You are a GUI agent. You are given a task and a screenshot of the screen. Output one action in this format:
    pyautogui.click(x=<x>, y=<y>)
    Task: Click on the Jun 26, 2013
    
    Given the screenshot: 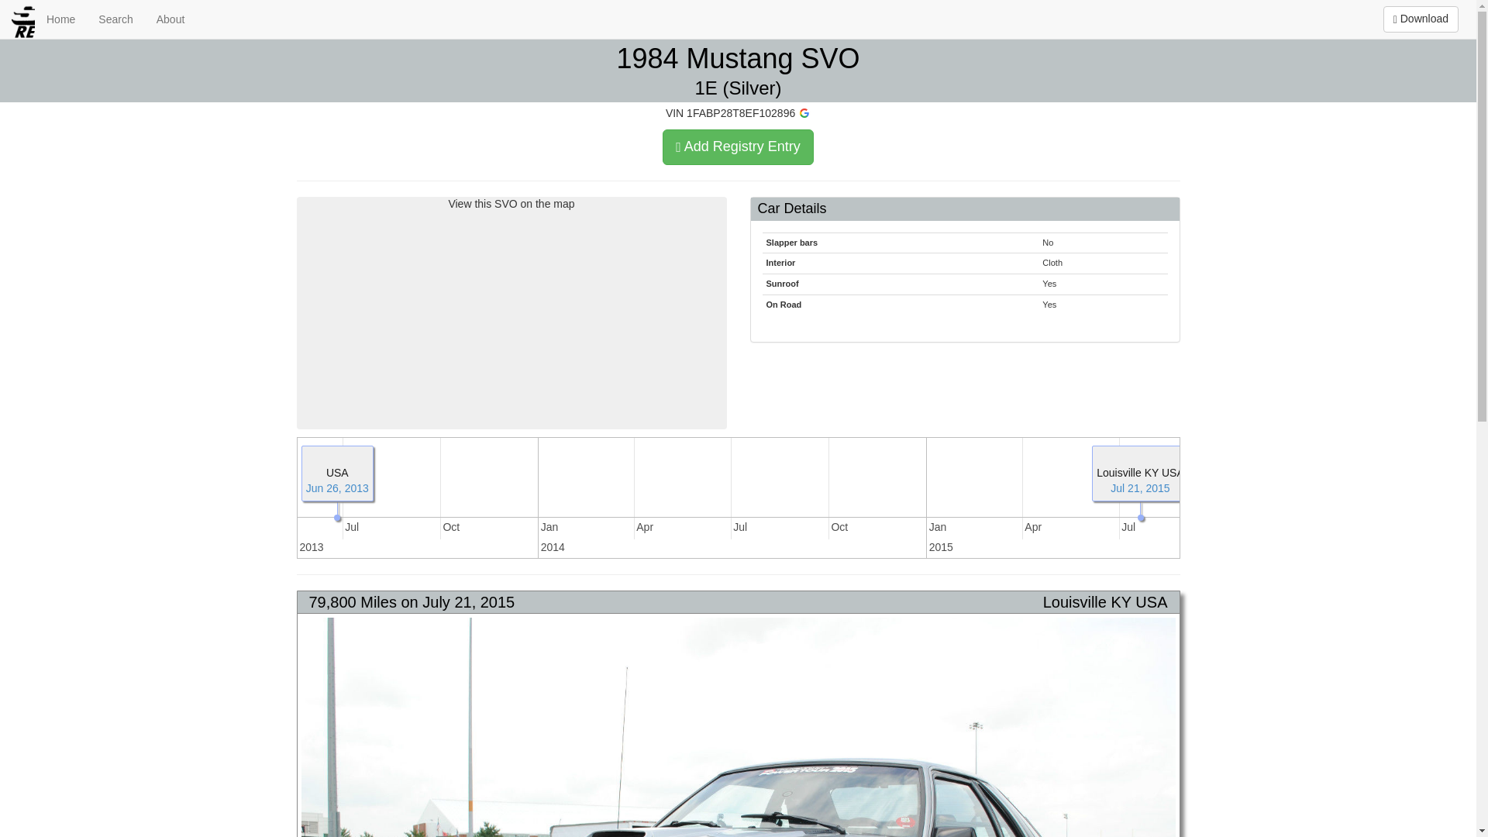 What is the action you would take?
    pyautogui.click(x=338, y=488)
    